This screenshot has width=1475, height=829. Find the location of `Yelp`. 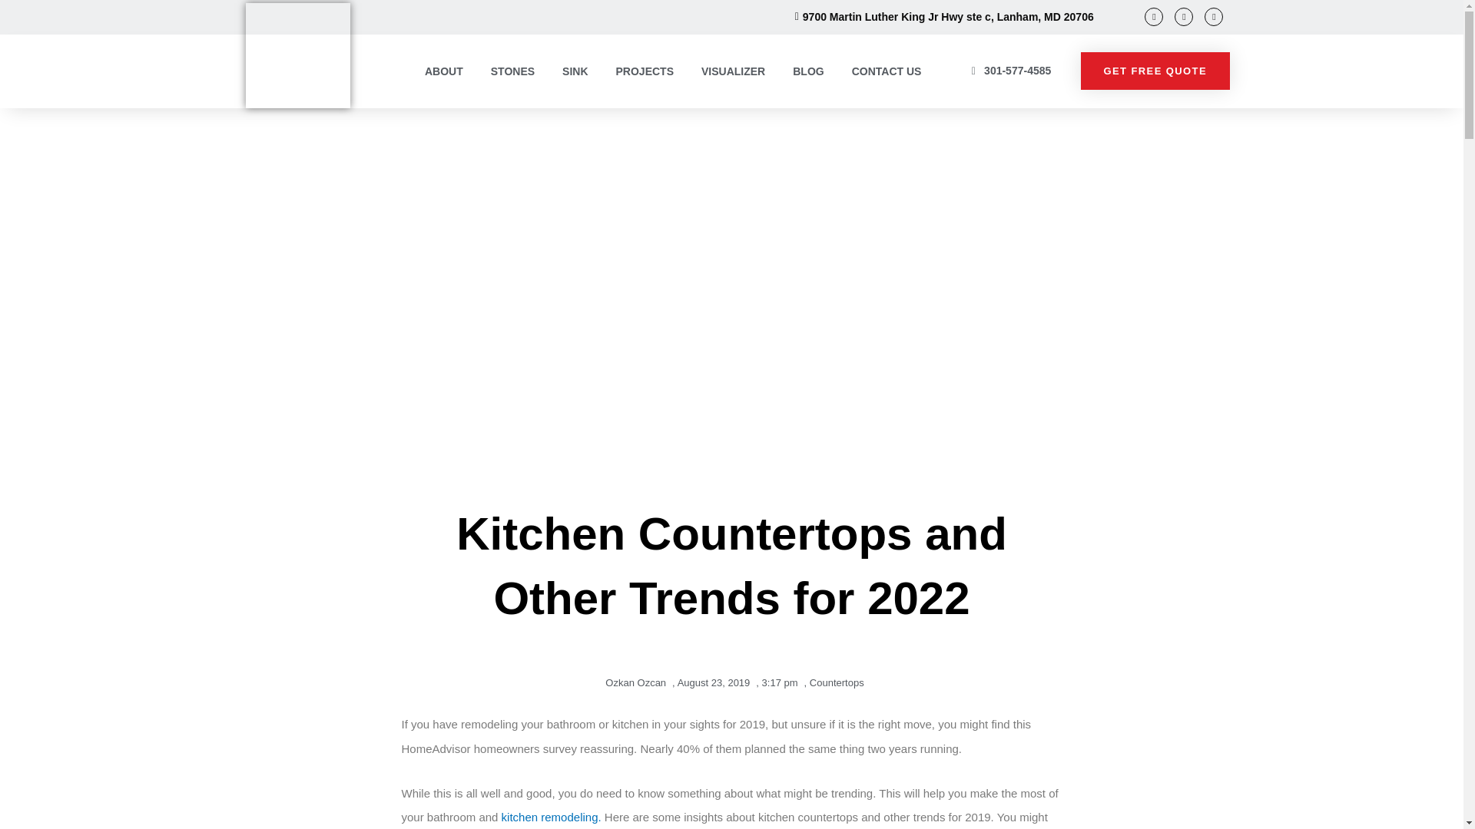

Yelp is located at coordinates (1214, 16).